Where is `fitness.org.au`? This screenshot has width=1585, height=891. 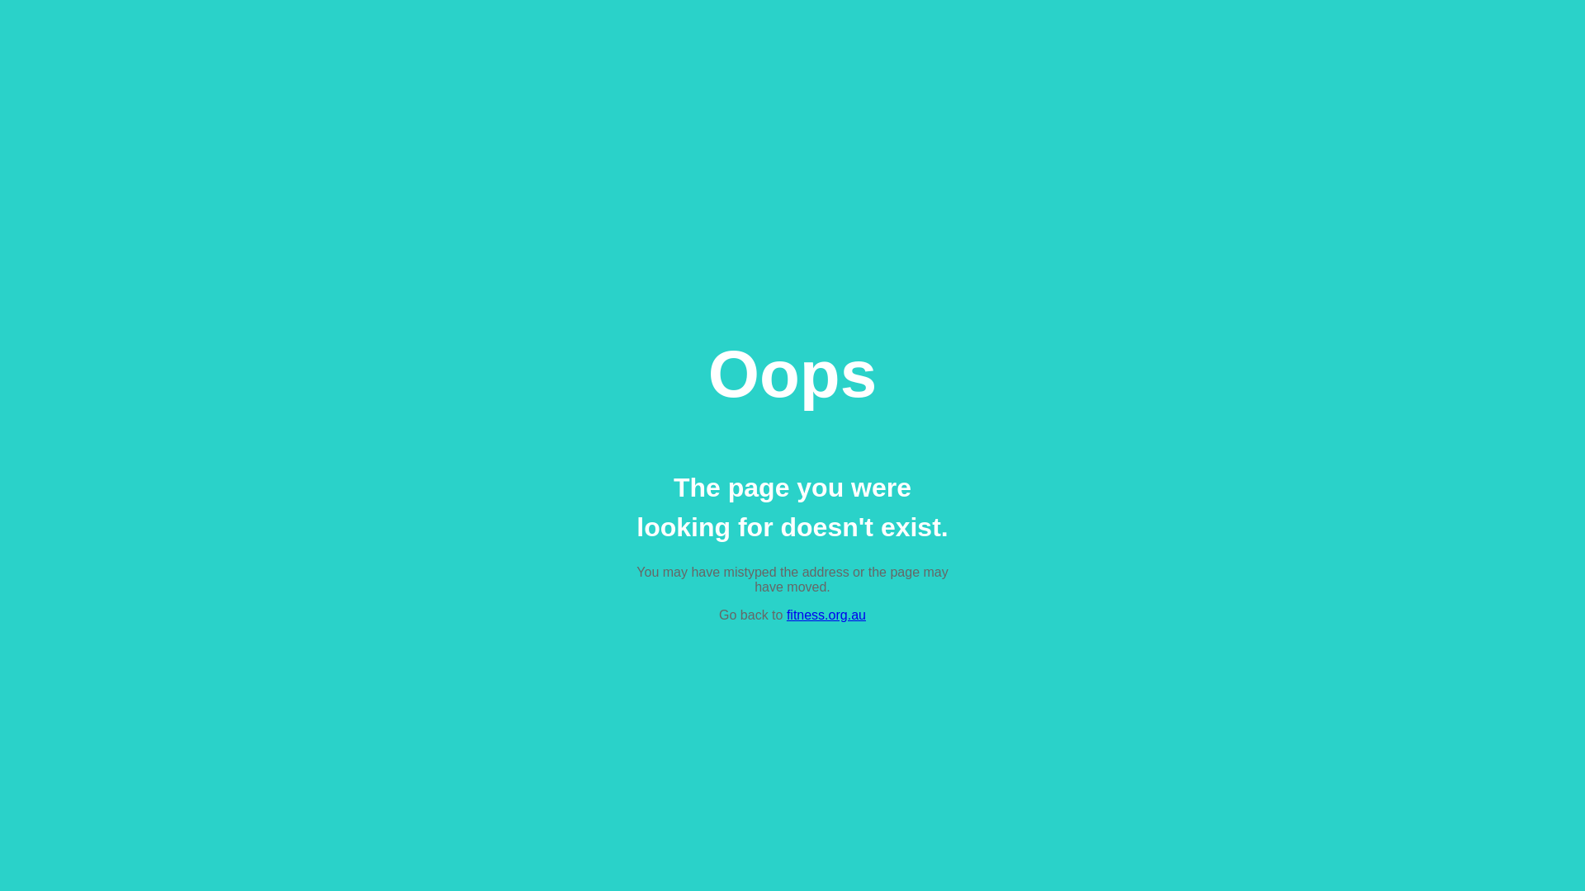
fitness.org.au is located at coordinates (826, 615).